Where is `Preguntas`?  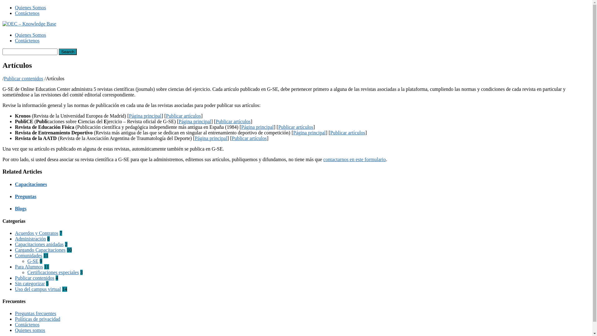 Preguntas is located at coordinates (25, 197).